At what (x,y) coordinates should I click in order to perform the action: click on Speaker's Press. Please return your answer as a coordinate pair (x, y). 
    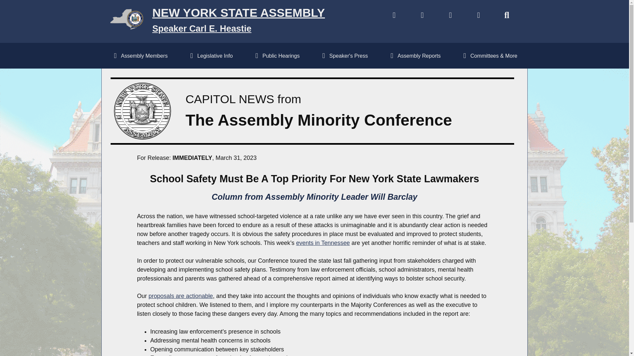
    Looking at the image, I should click on (344, 55).